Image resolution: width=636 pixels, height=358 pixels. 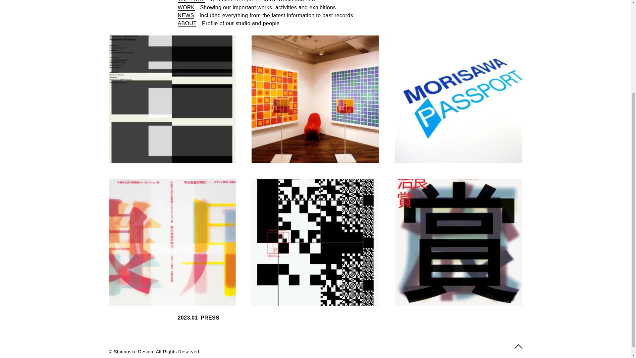 I want to click on ABOUT, so click(x=187, y=23).